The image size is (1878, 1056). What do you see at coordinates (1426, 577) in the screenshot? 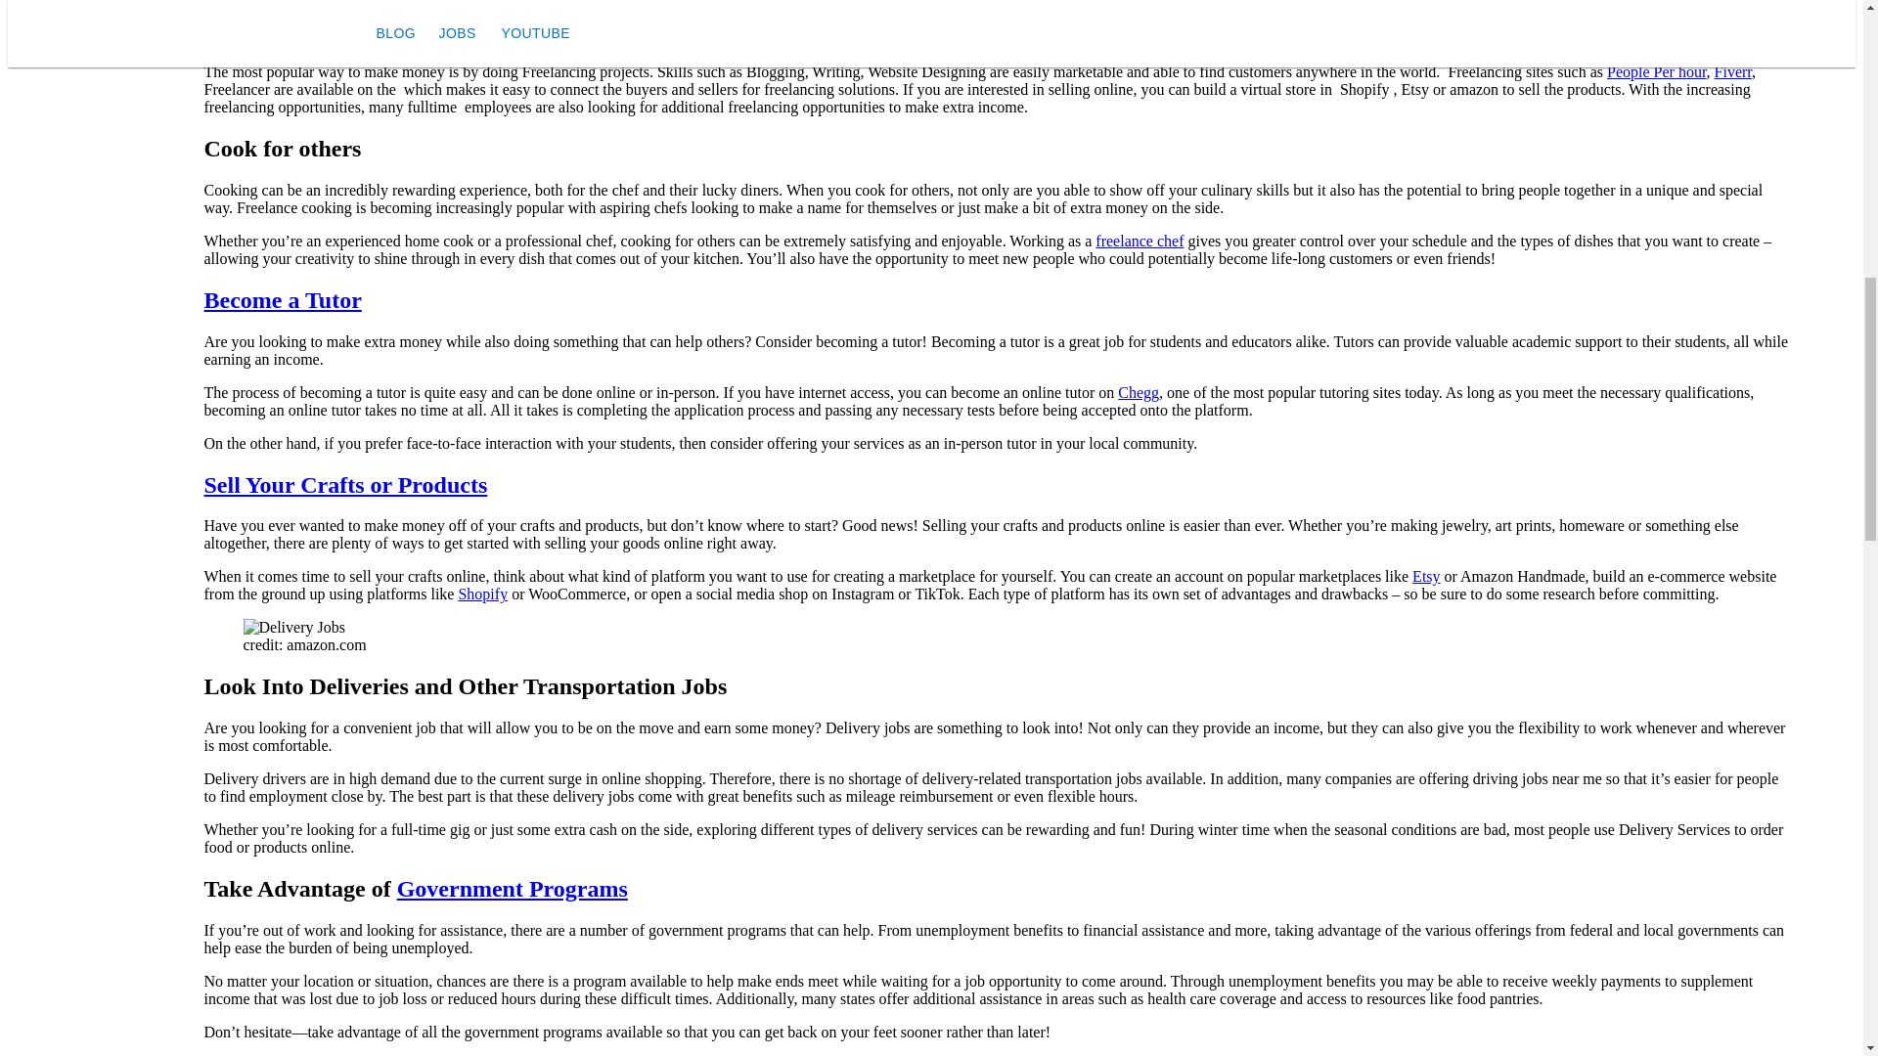
I see `Etsy` at bounding box center [1426, 577].